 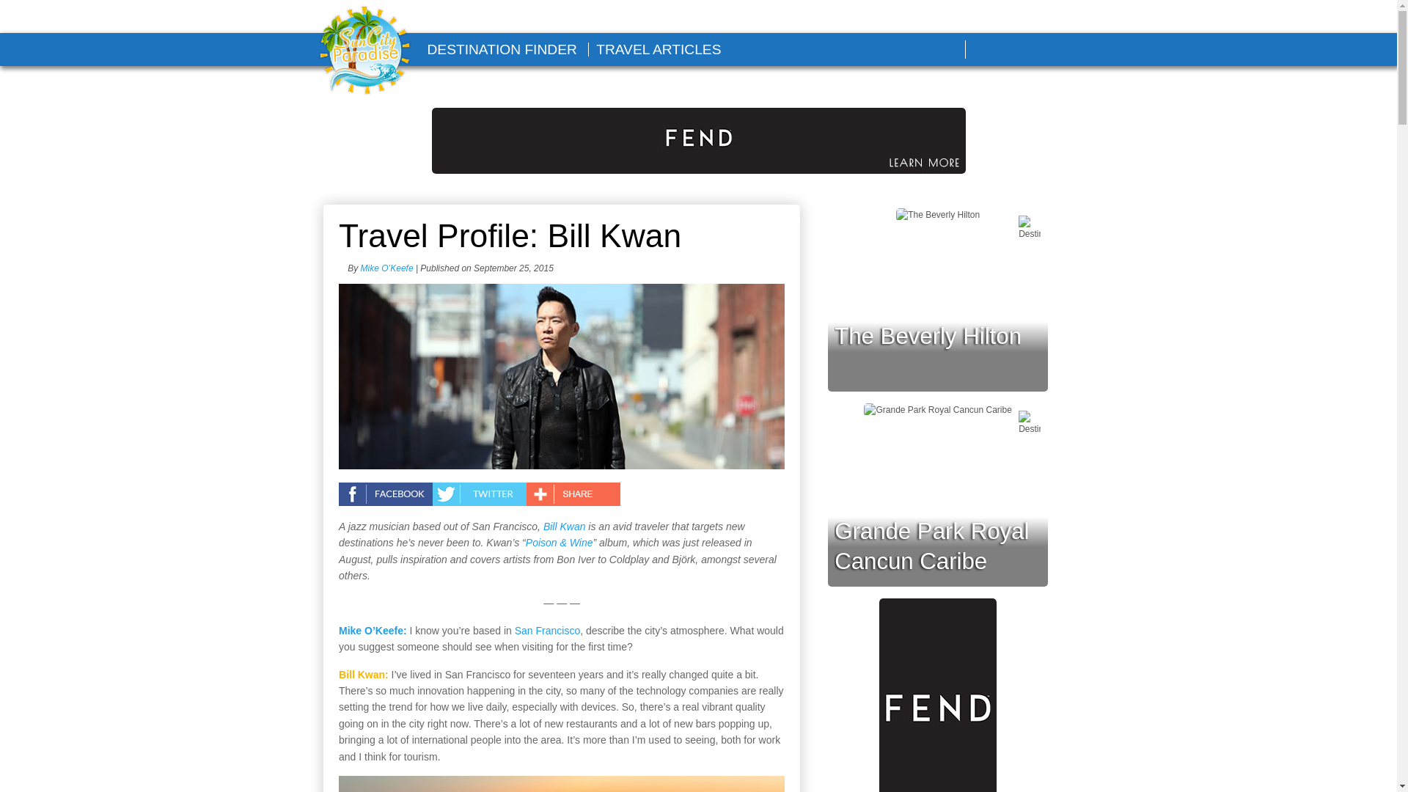 What do you see at coordinates (659, 49) in the screenshot?
I see `Travel Articles` at bounding box center [659, 49].